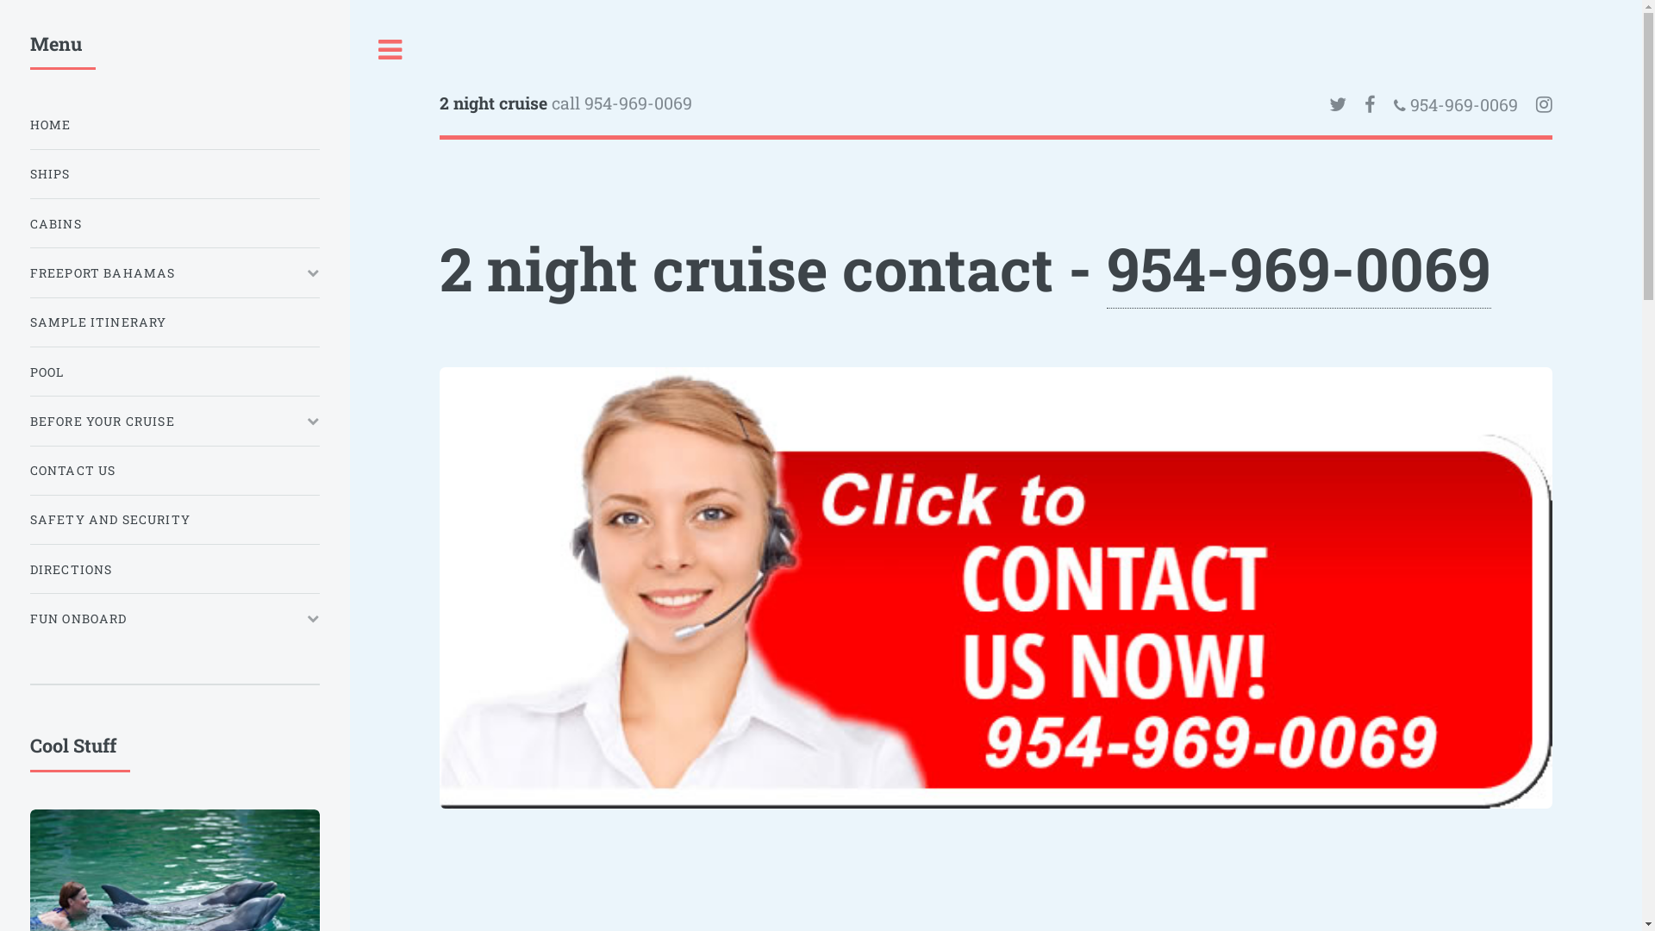 Image resolution: width=1655 pixels, height=931 pixels. What do you see at coordinates (175, 322) in the screenshot?
I see `SAMPLE ITINERARY` at bounding box center [175, 322].